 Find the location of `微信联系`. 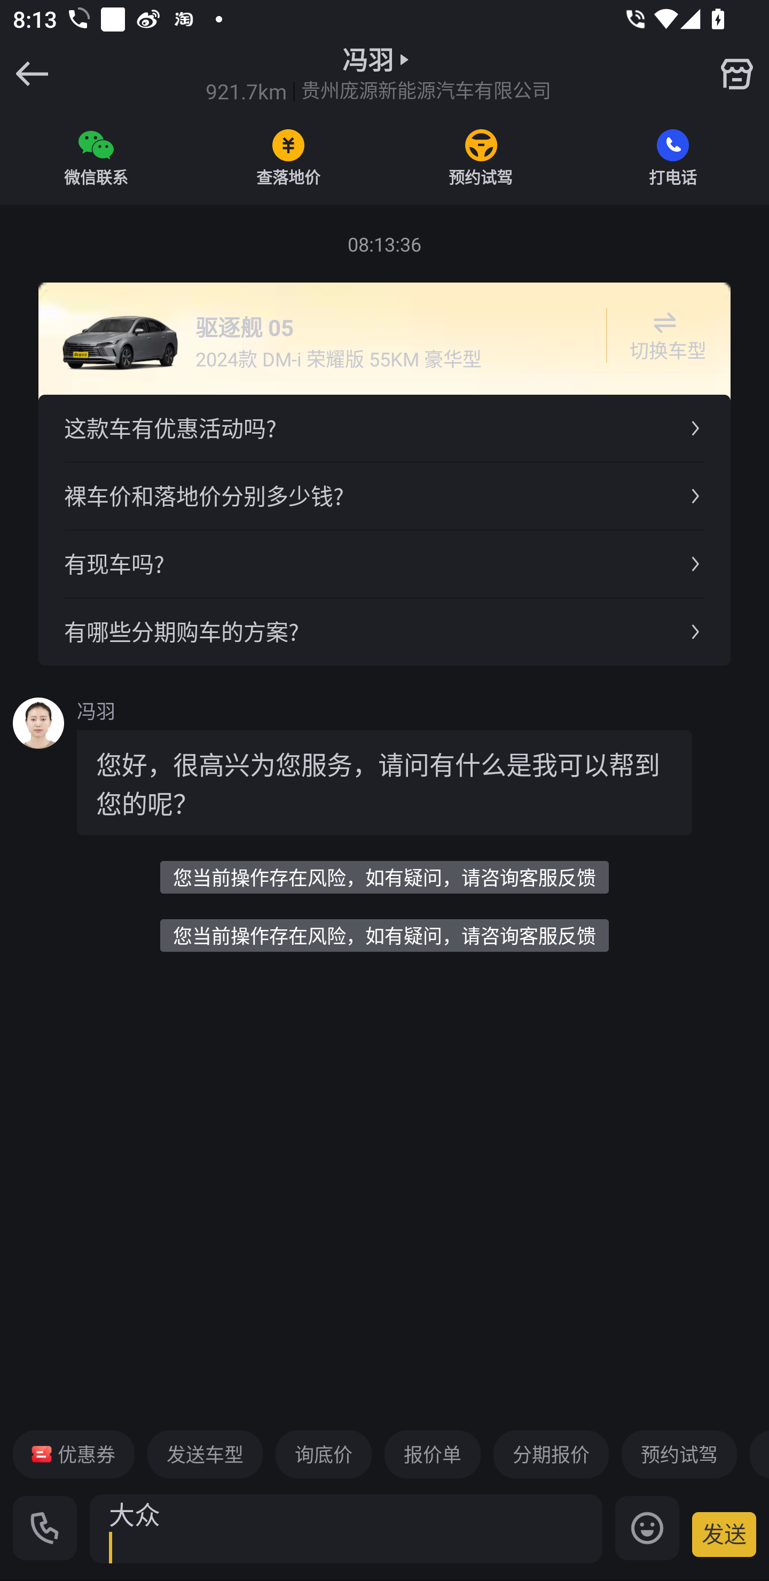

微信联系 is located at coordinates (96, 157).